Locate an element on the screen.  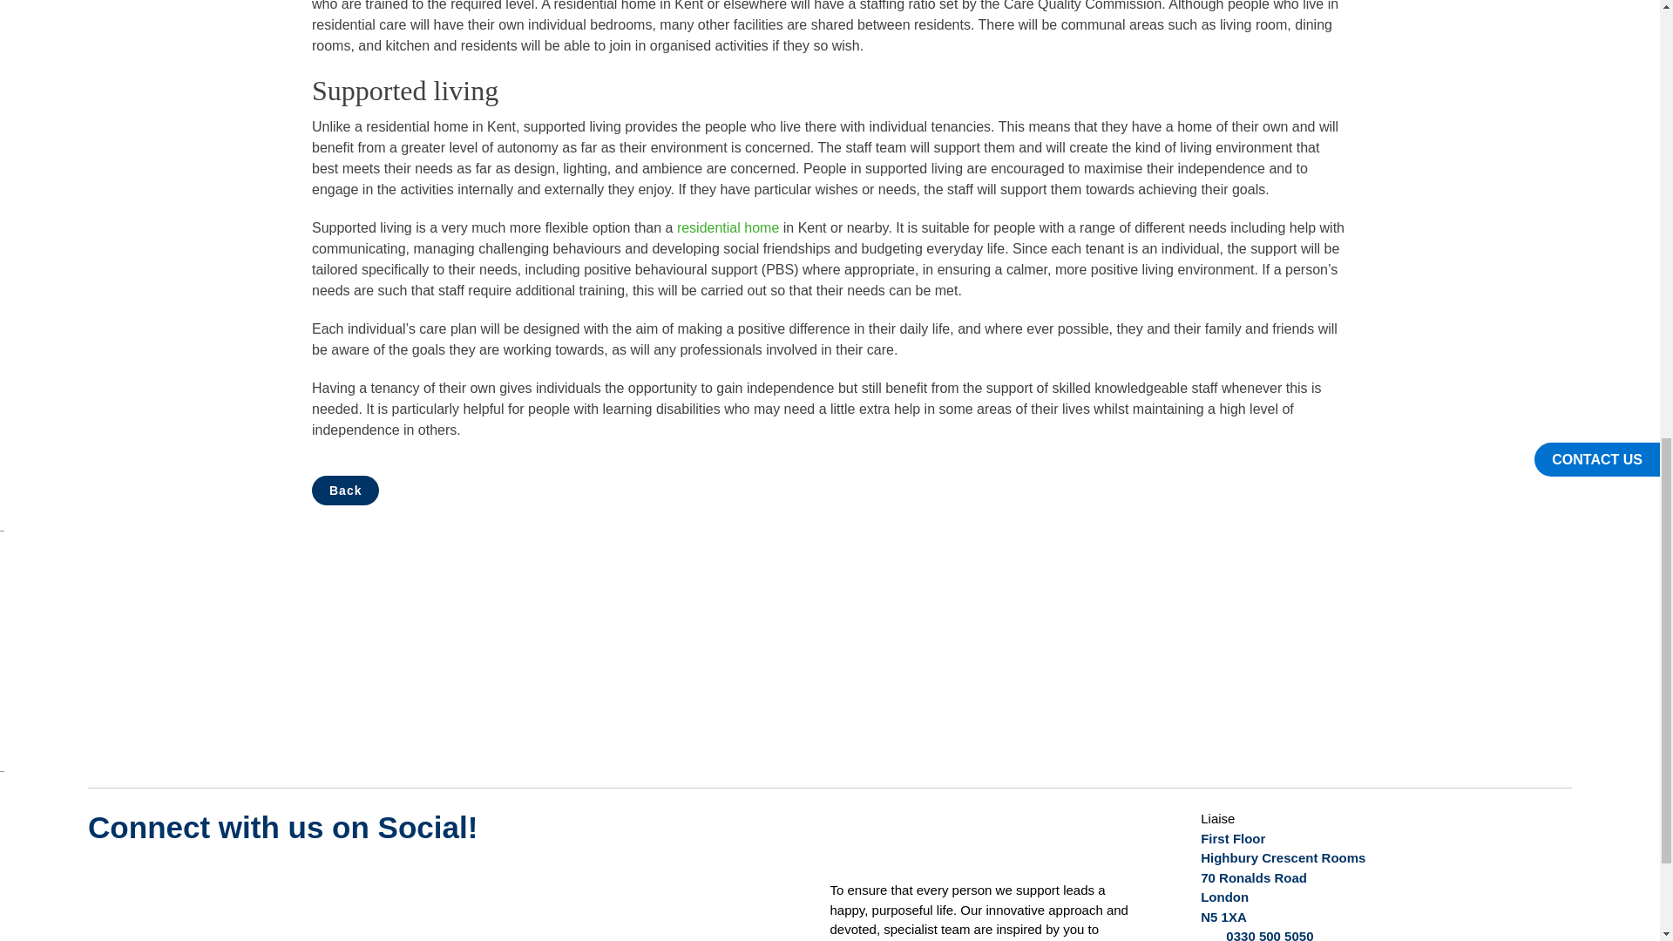
youtube-icon is located at coordinates (179, 880).